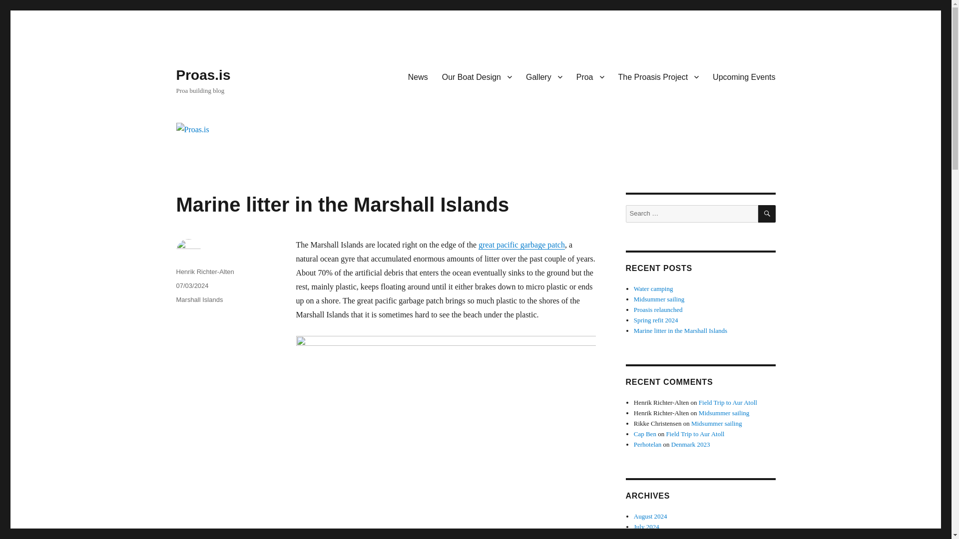 This screenshot has height=539, width=959. Describe the element at coordinates (744, 76) in the screenshot. I see `Upcoming Events` at that location.